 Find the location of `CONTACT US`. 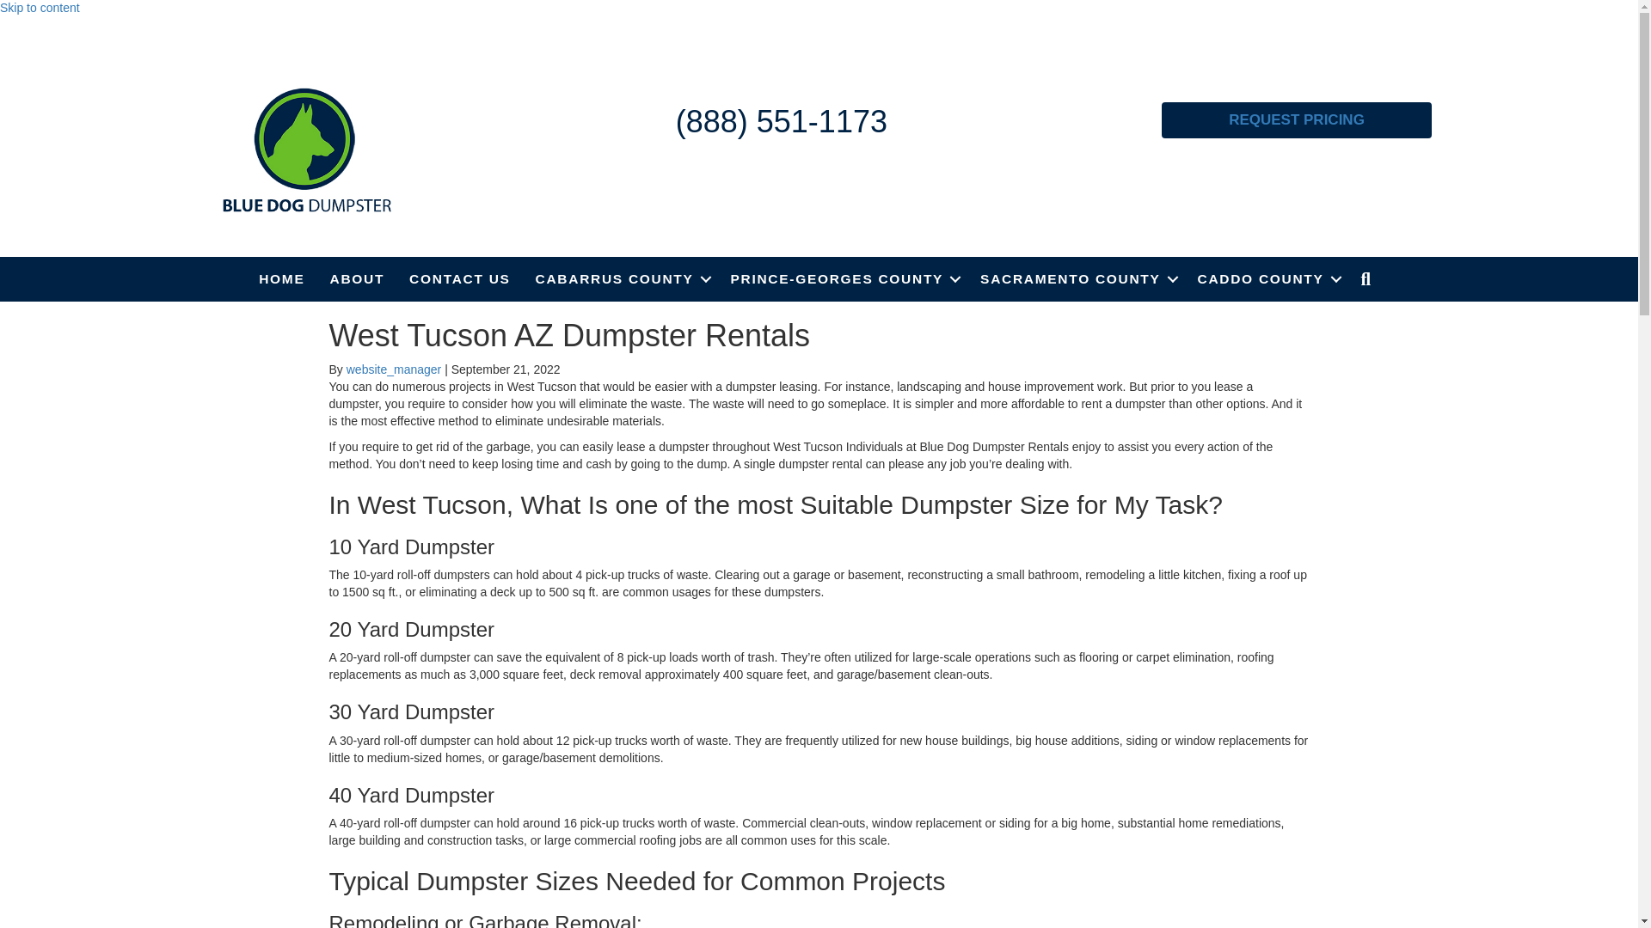

CONTACT US is located at coordinates (459, 278).